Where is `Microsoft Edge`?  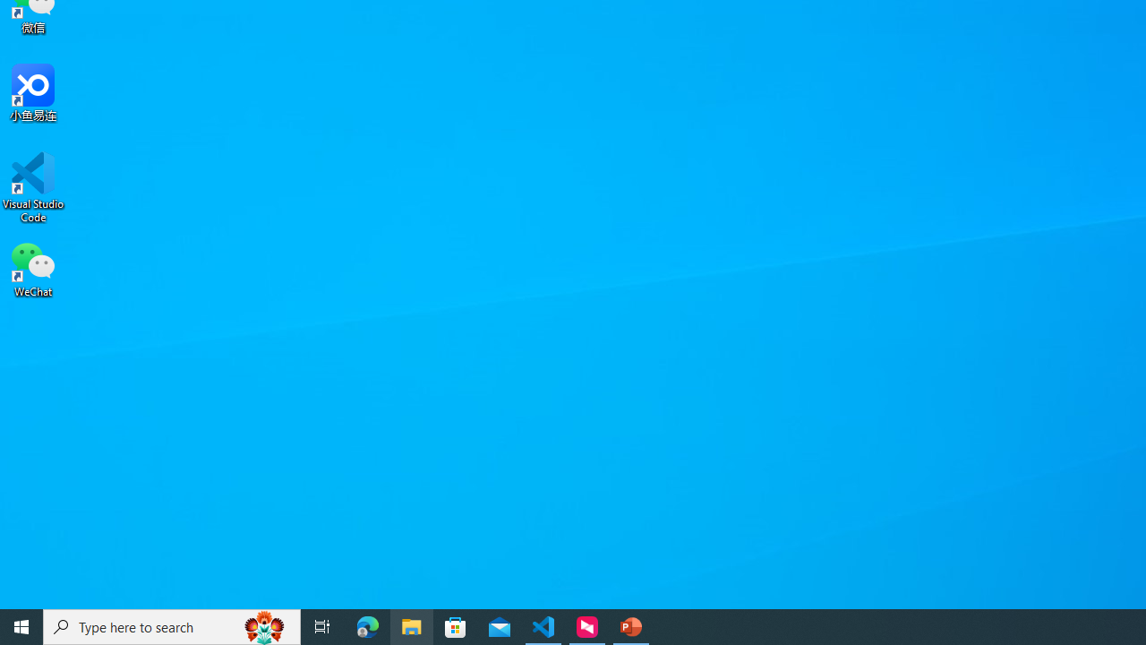 Microsoft Edge is located at coordinates (368, 627).